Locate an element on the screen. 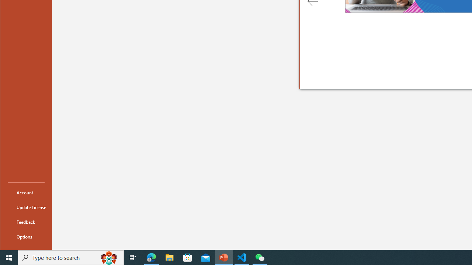 This screenshot has height=265, width=472. Microsoft Edge - 1 running window is located at coordinates (152, 258).